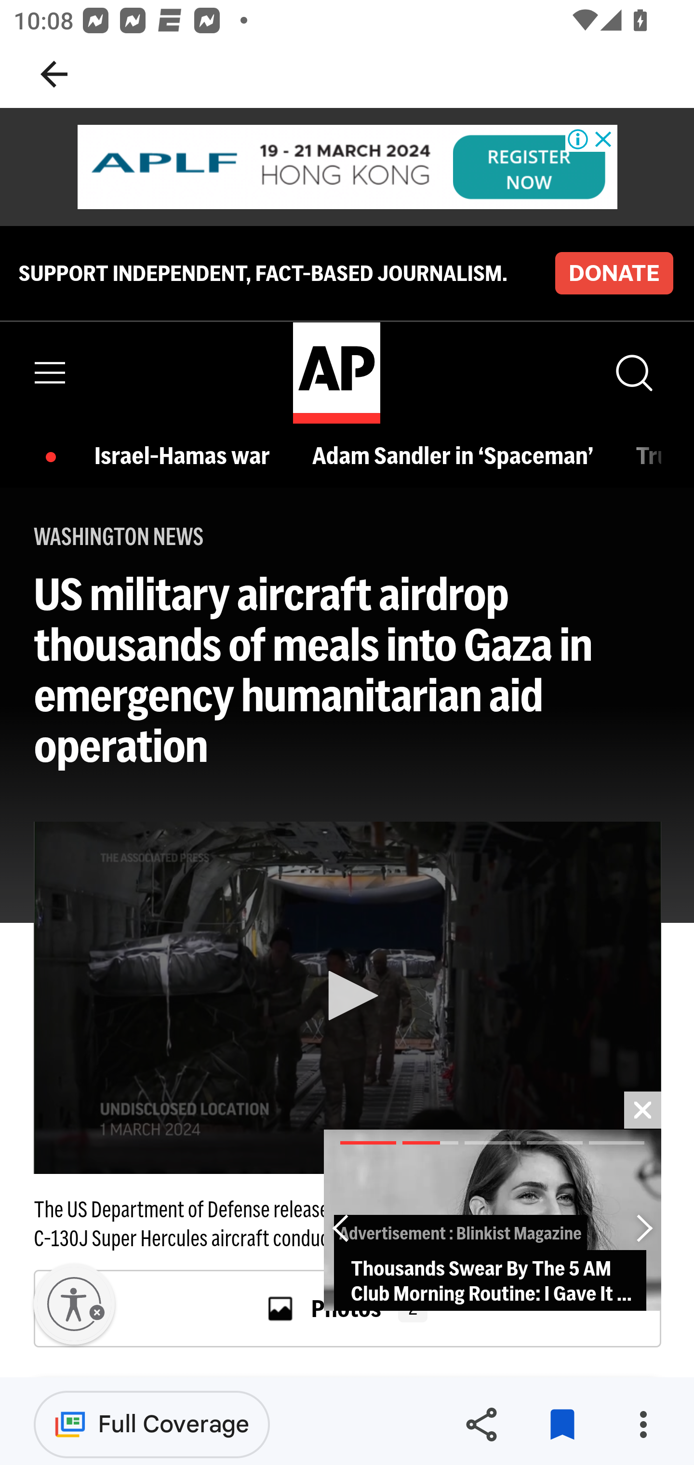 This screenshot has height=1465, width=694. Describe the element at coordinates (336, 373) in the screenshot. I see `home page AP Logo` at that location.